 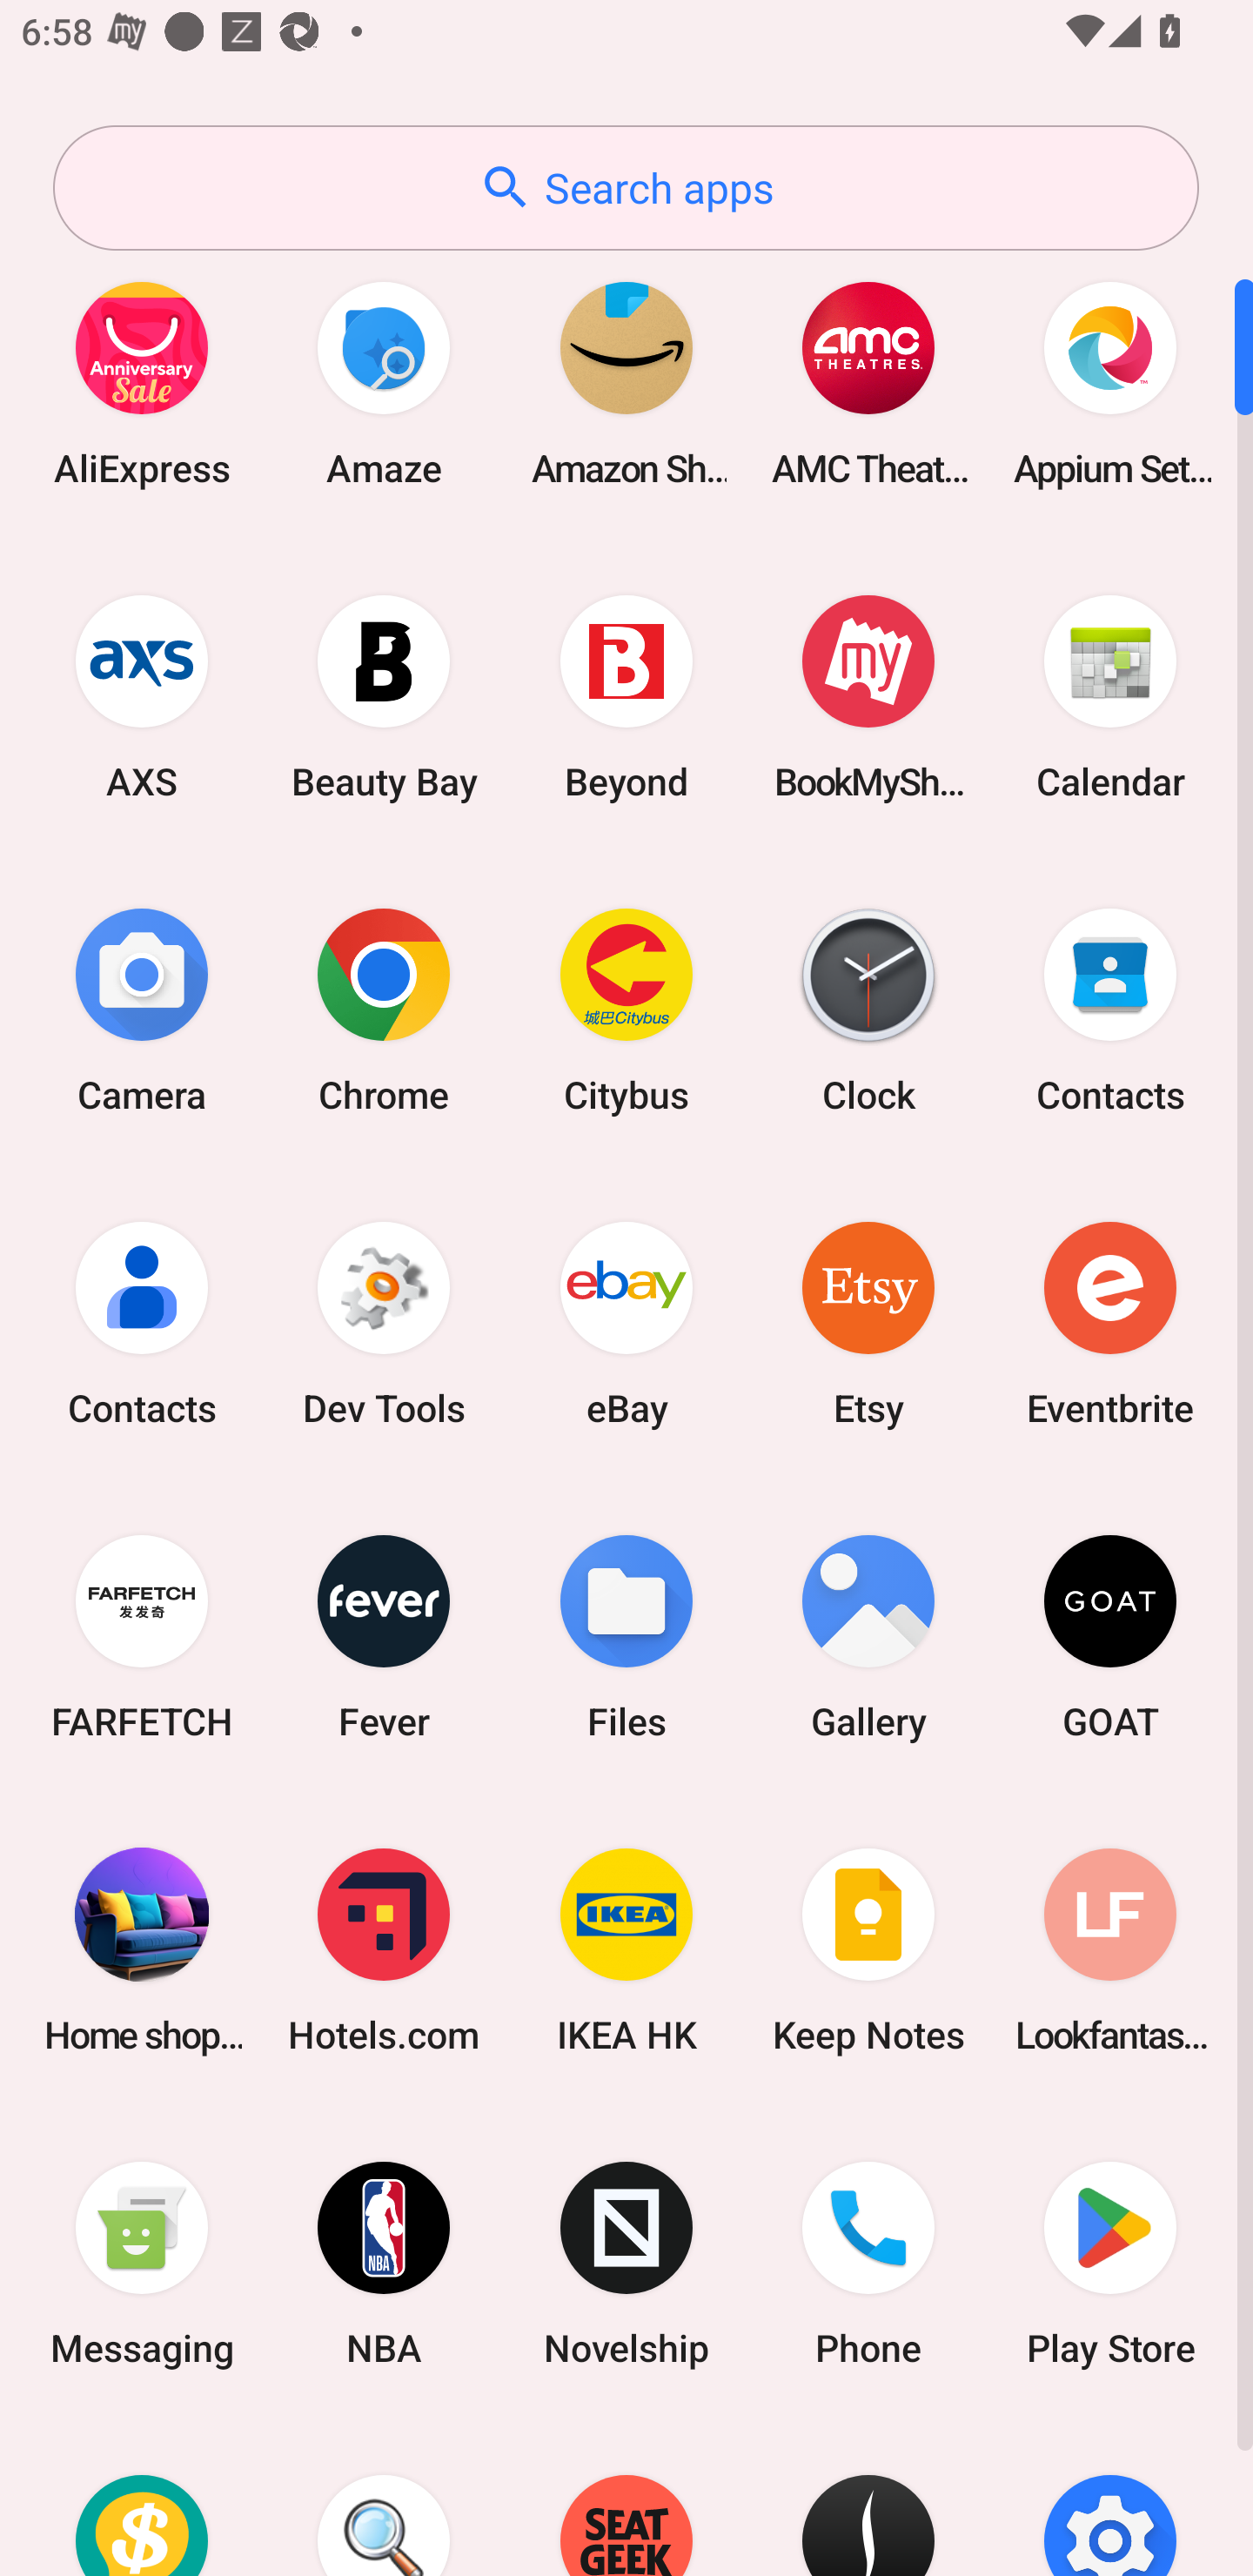 I want to click on Amazon Shopping, so click(x=626, y=383).